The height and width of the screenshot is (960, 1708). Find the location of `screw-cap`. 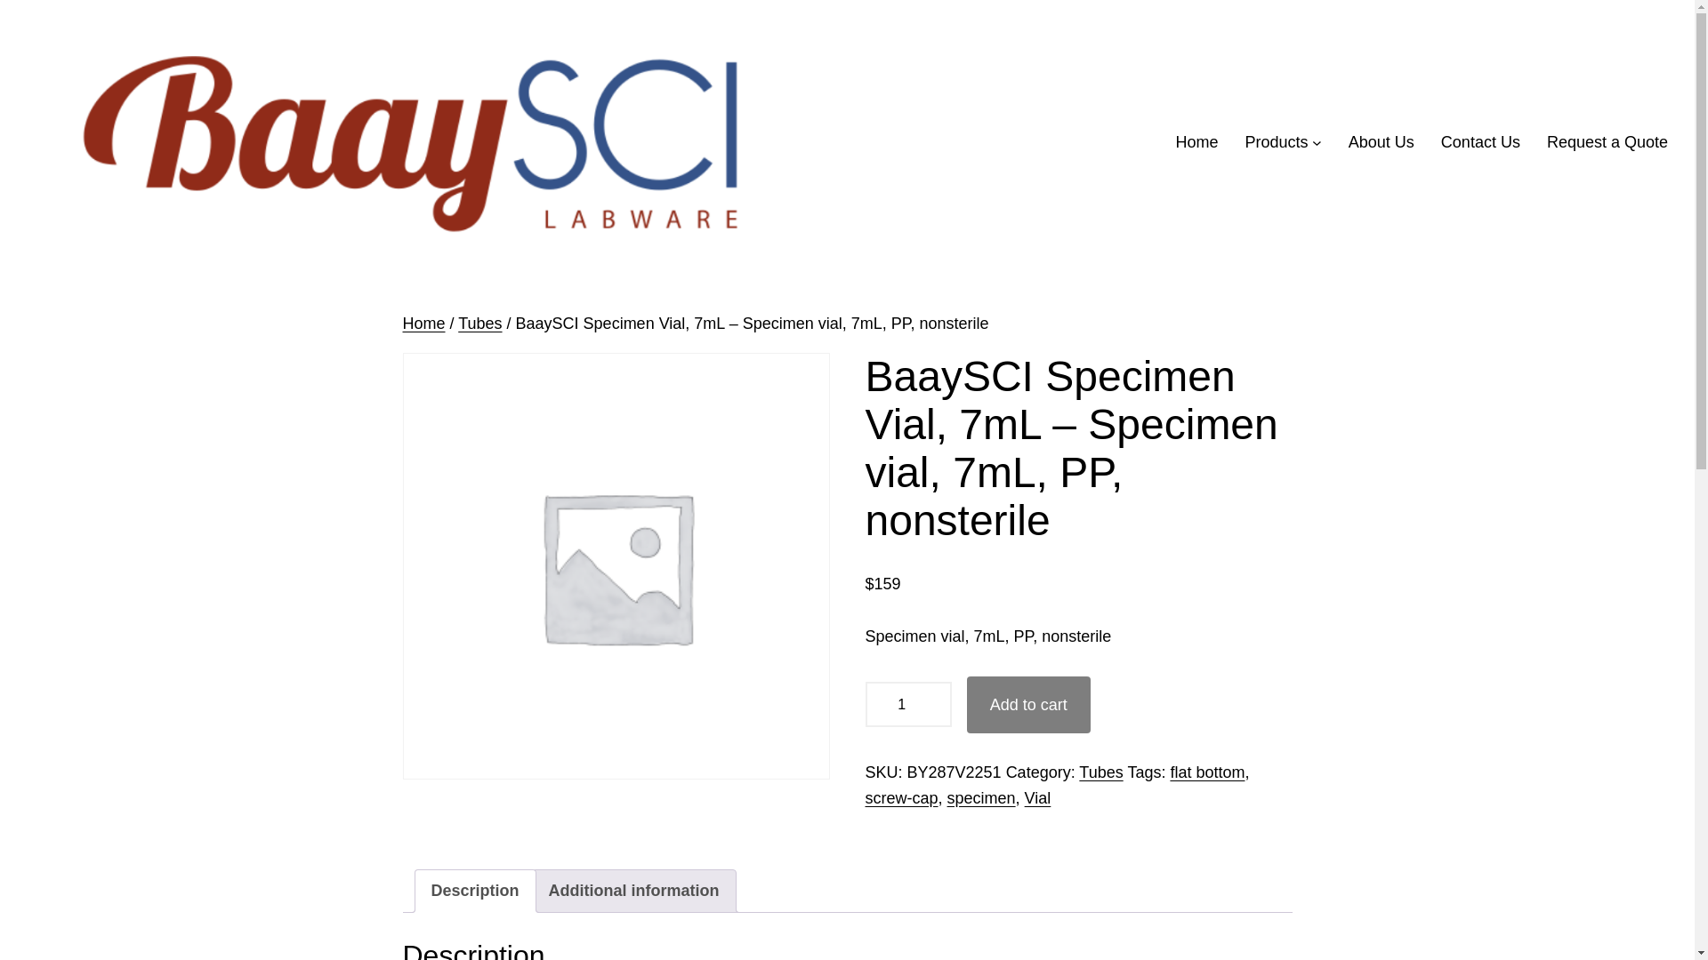

screw-cap is located at coordinates (900, 798).